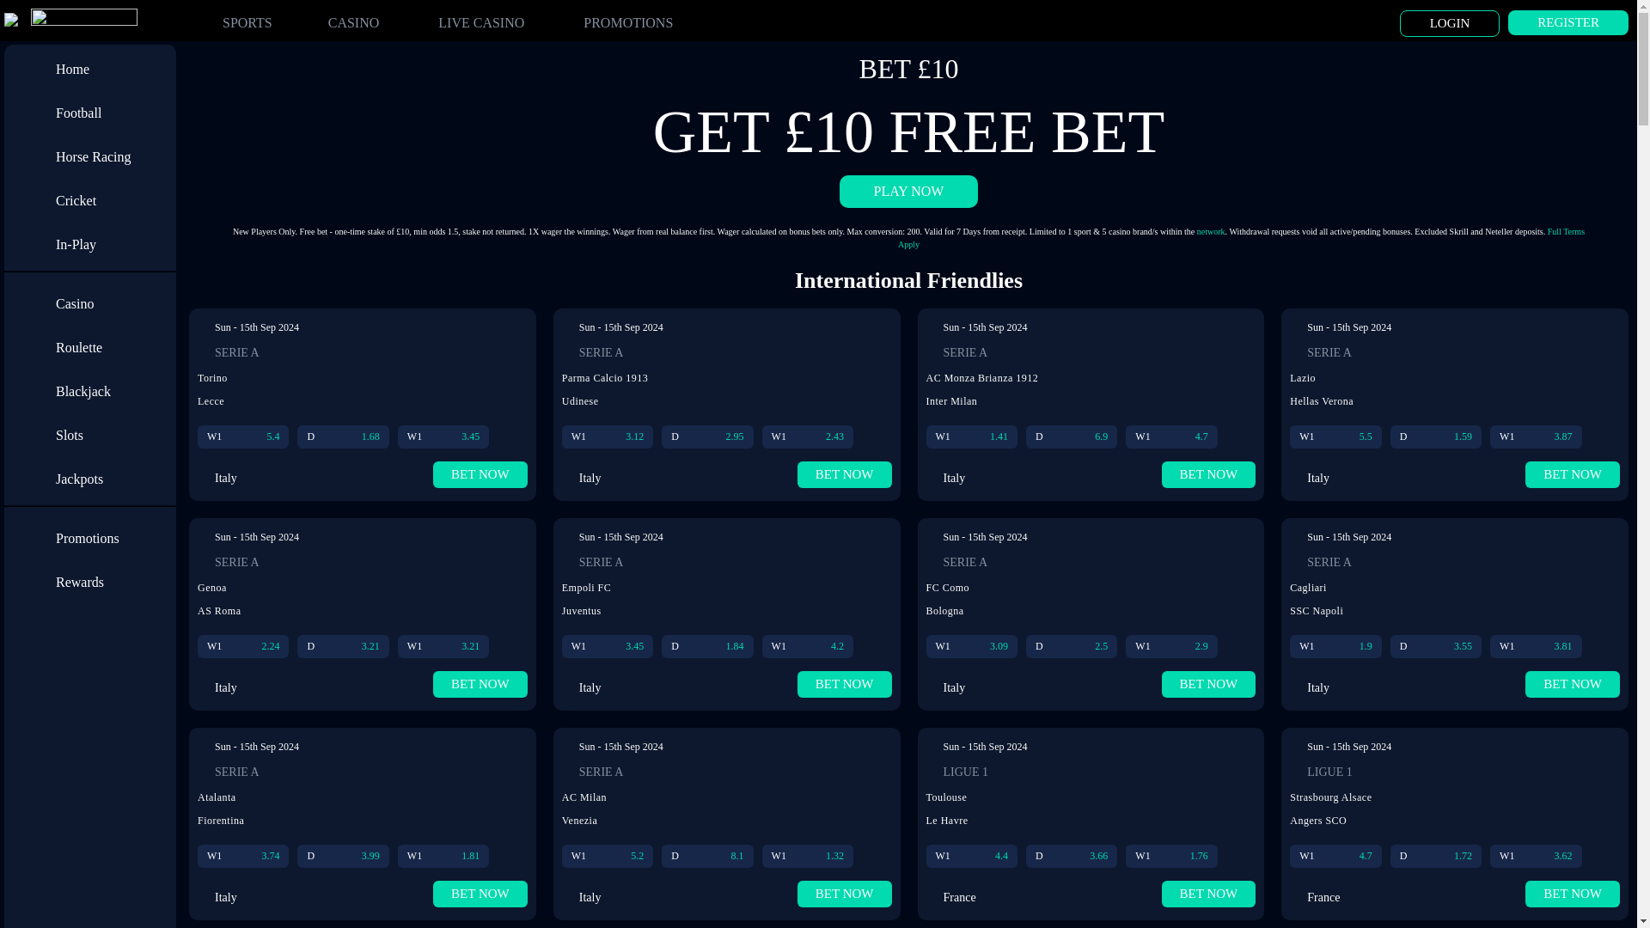 The image size is (1650, 928). I want to click on Cricket, so click(115, 201).